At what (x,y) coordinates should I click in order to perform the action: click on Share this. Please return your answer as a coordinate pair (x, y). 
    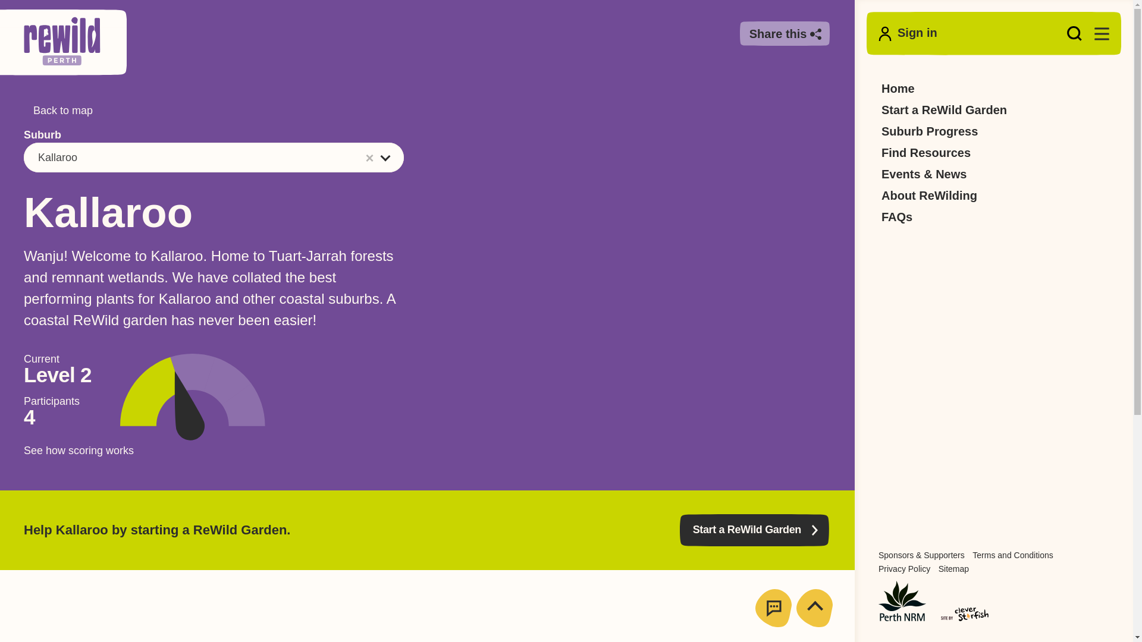
    Looking at the image, I should click on (785, 33).